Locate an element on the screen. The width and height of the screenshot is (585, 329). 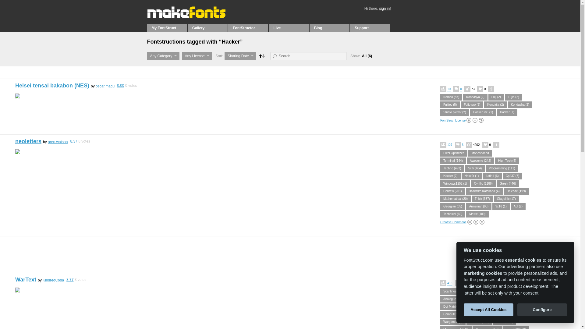
Gallery is located at coordinates (207, 28).